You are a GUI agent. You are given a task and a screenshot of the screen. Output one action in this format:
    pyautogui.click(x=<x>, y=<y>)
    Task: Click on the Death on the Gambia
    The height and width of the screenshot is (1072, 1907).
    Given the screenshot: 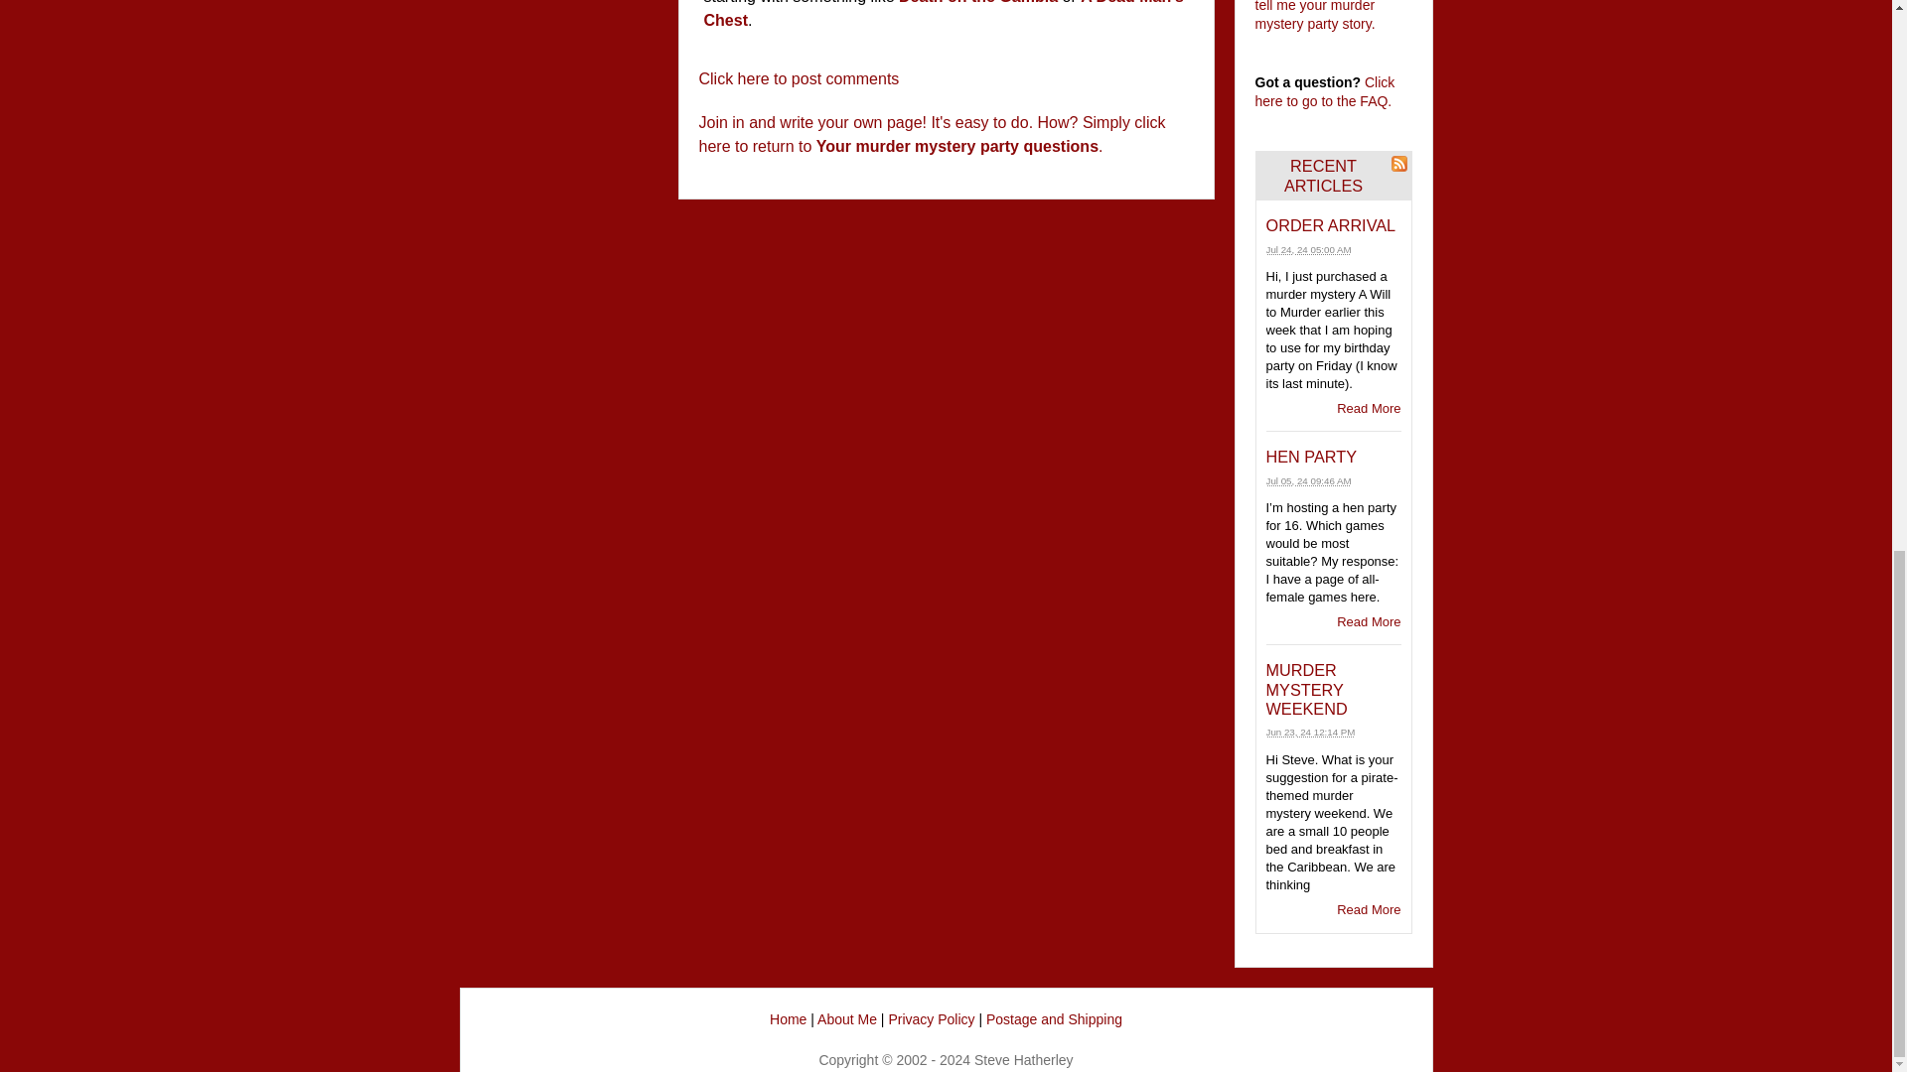 What is the action you would take?
    pyautogui.click(x=977, y=2)
    